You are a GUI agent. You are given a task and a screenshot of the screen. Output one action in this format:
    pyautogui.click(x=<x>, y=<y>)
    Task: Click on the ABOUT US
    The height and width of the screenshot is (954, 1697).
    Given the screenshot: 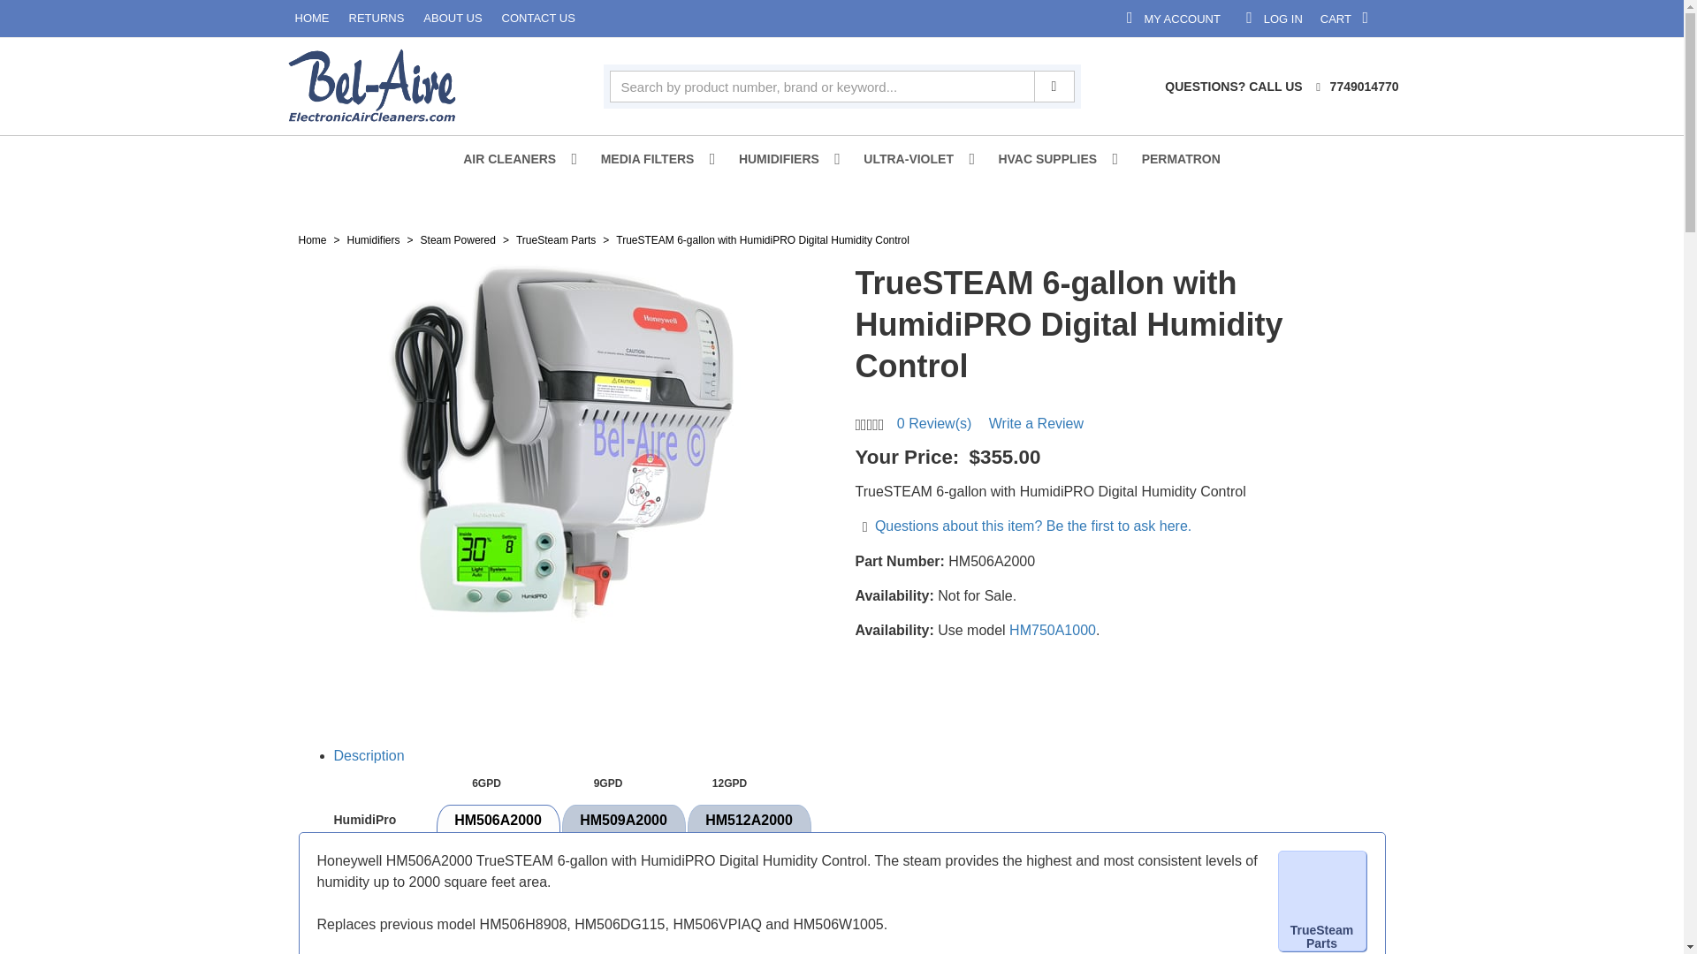 What is the action you would take?
    pyautogui.click(x=39, y=19)
    